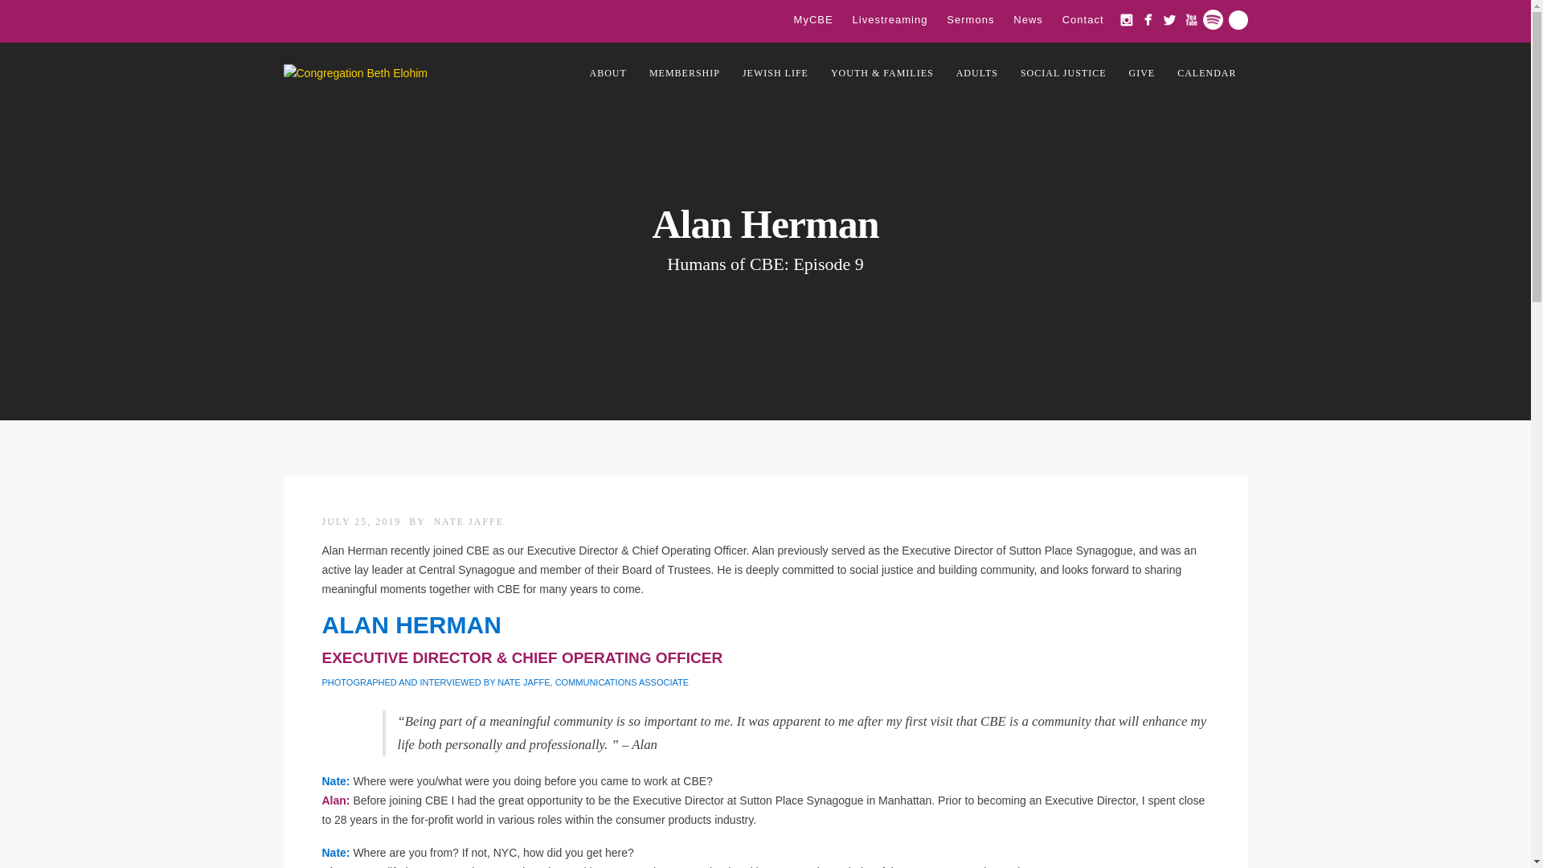 This screenshot has height=868, width=1543. Describe the element at coordinates (1125, 19) in the screenshot. I see `Instagram` at that location.